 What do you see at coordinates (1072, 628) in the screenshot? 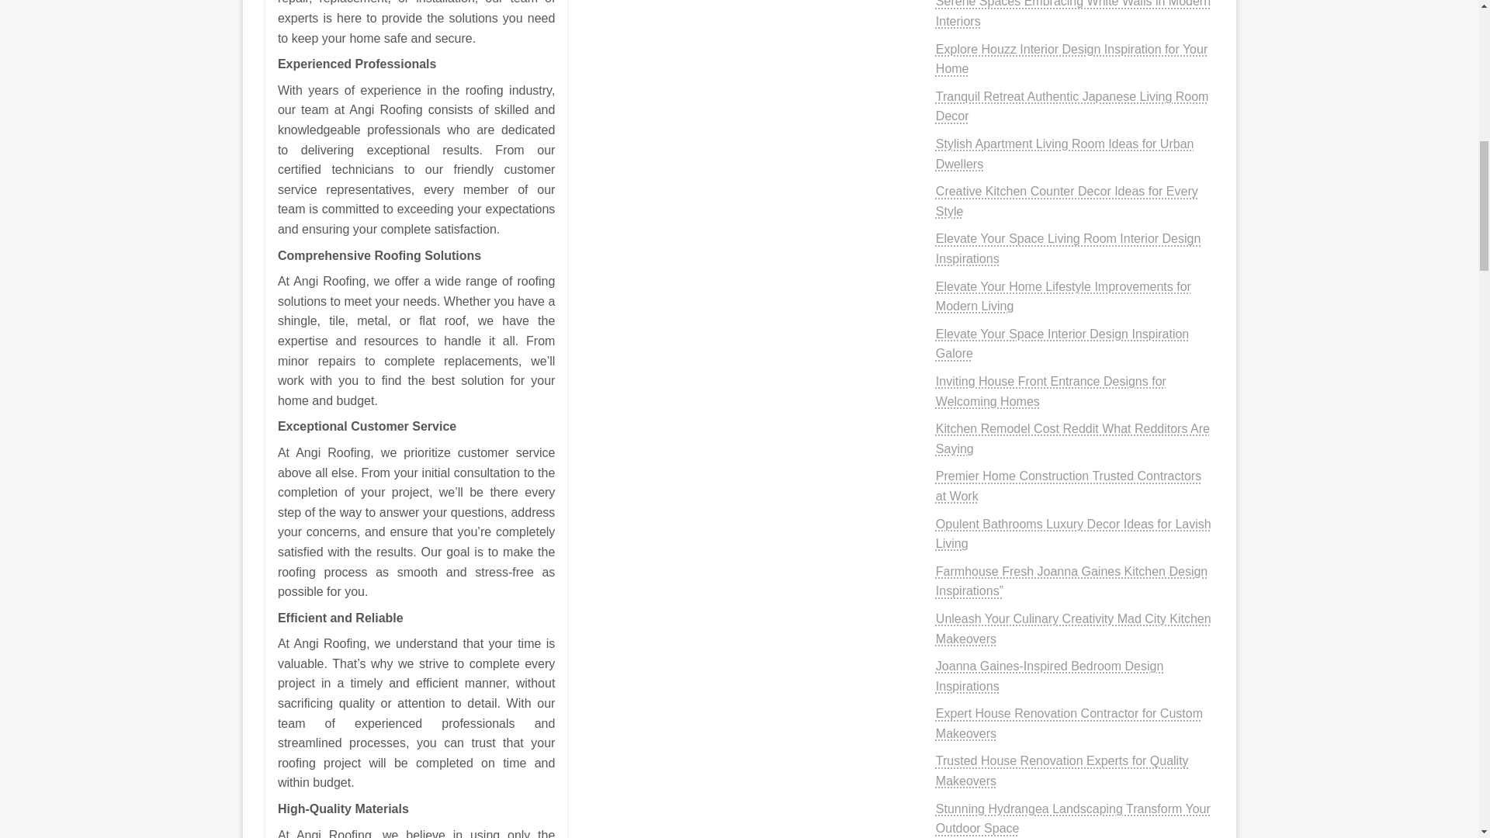
I see `Unleash Your Culinary Creativity Mad City Kitchen Makeovers` at bounding box center [1072, 628].